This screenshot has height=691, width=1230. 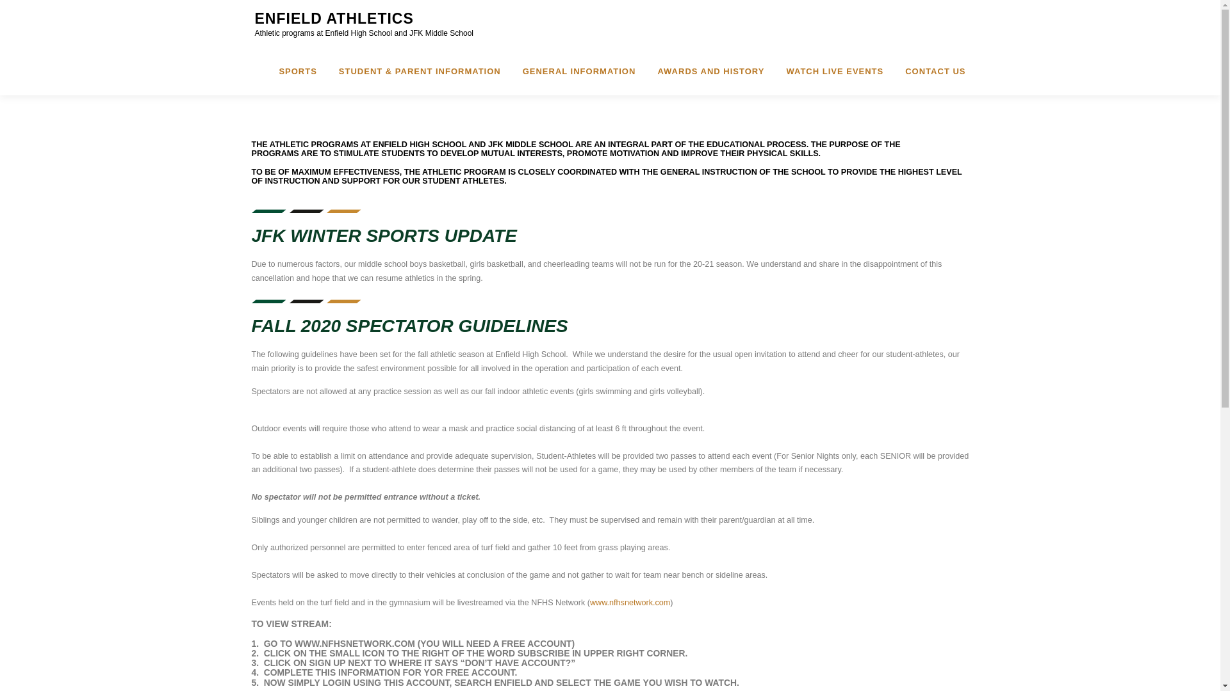 What do you see at coordinates (297, 72) in the screenshot?
I see `SPORTS` at bounding box center [297, 72].